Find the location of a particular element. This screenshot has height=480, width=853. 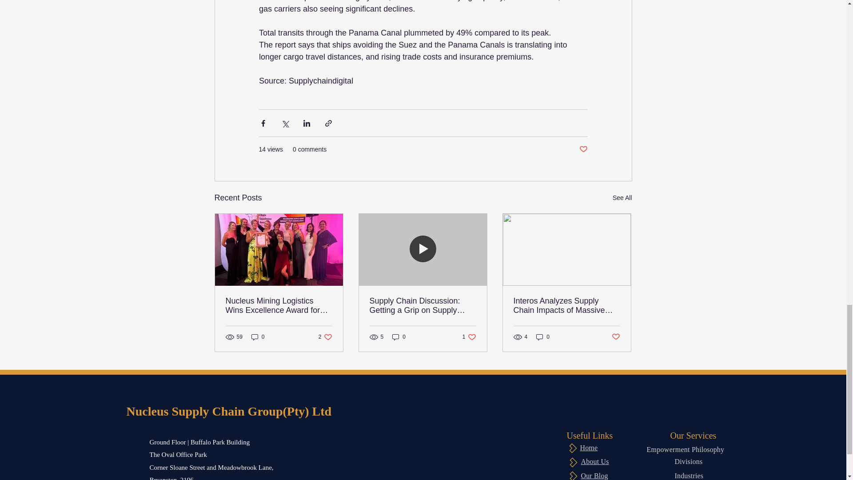

Home is located at coordinates (589, 448).